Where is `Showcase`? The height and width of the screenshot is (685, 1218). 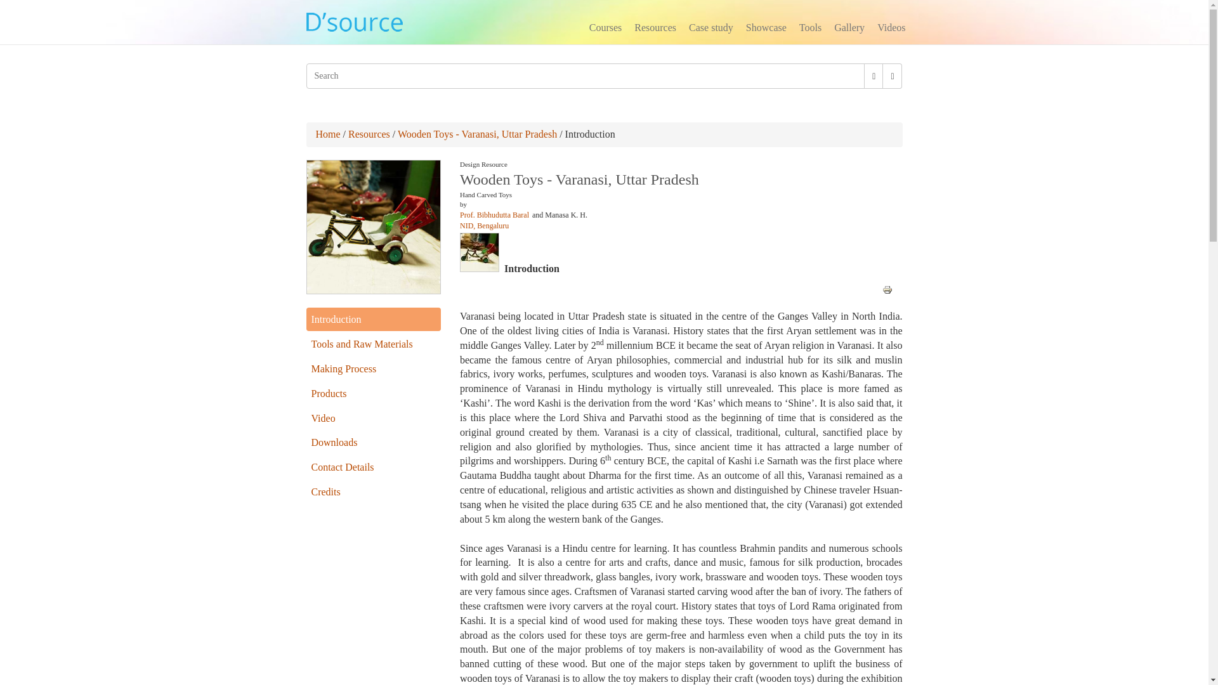 Showcase is located at coordinates (766, 29).